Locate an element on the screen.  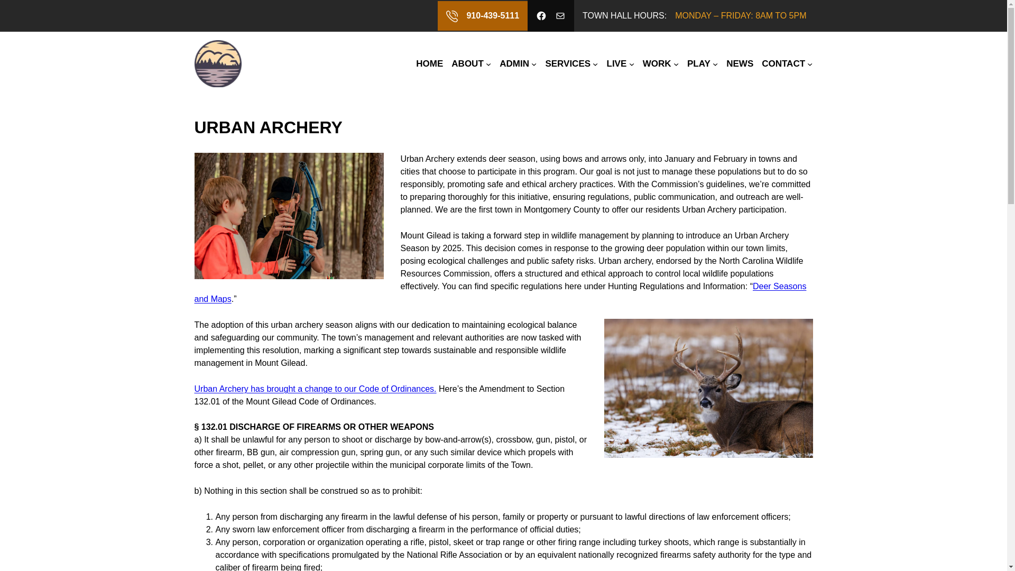
LIVE is located at coordinates (617, 63).